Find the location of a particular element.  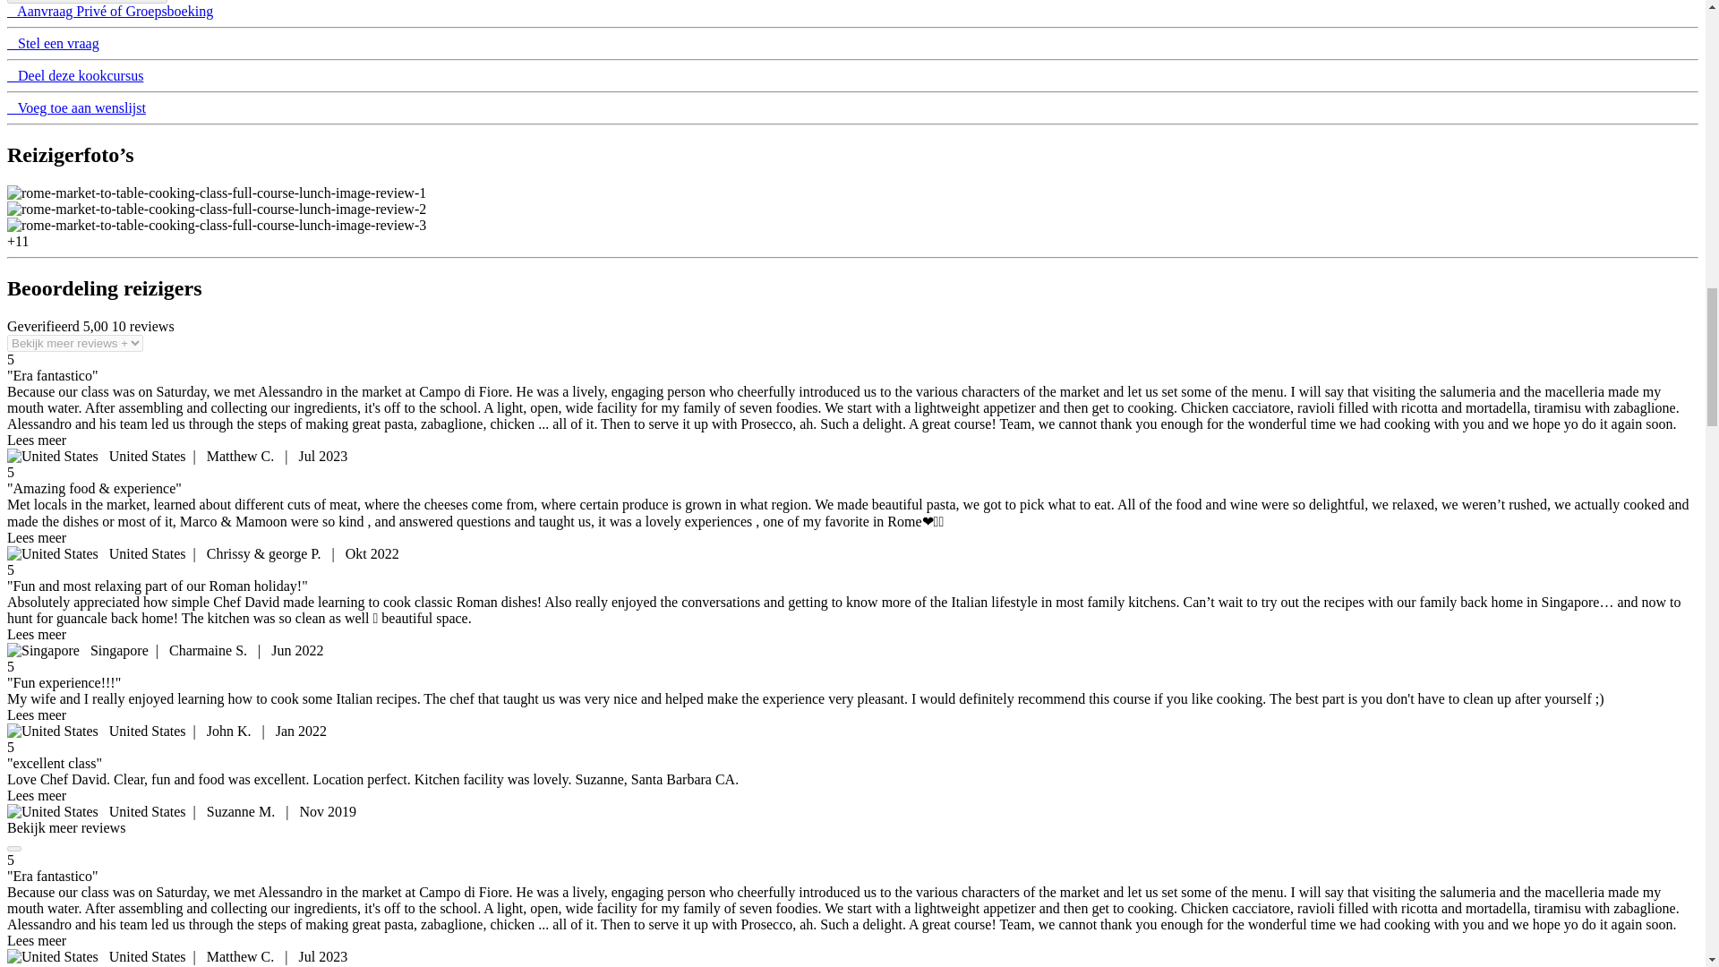

   Deel deze kookcursus is located at coordinates (74, 75).